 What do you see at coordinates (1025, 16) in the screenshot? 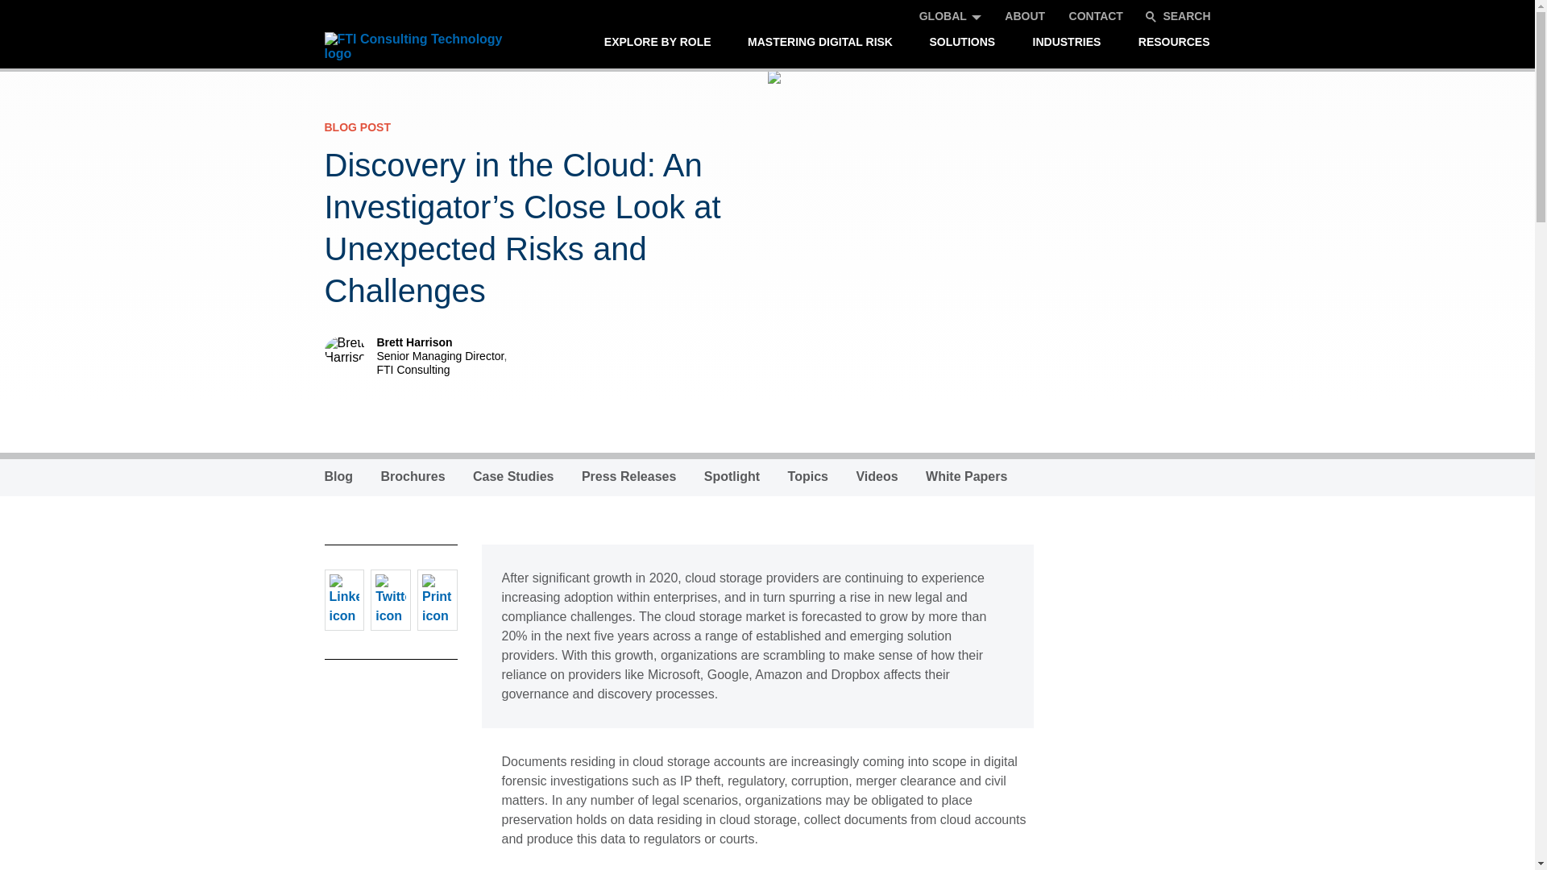
I see `ABOUT` at bounding box center [1025, 16].